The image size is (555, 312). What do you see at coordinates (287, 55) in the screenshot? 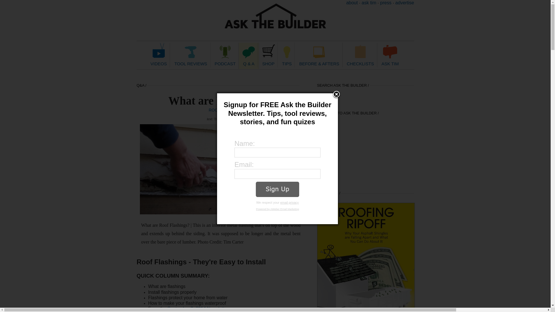
I see `TIPS` at bounding box center [287, 55].